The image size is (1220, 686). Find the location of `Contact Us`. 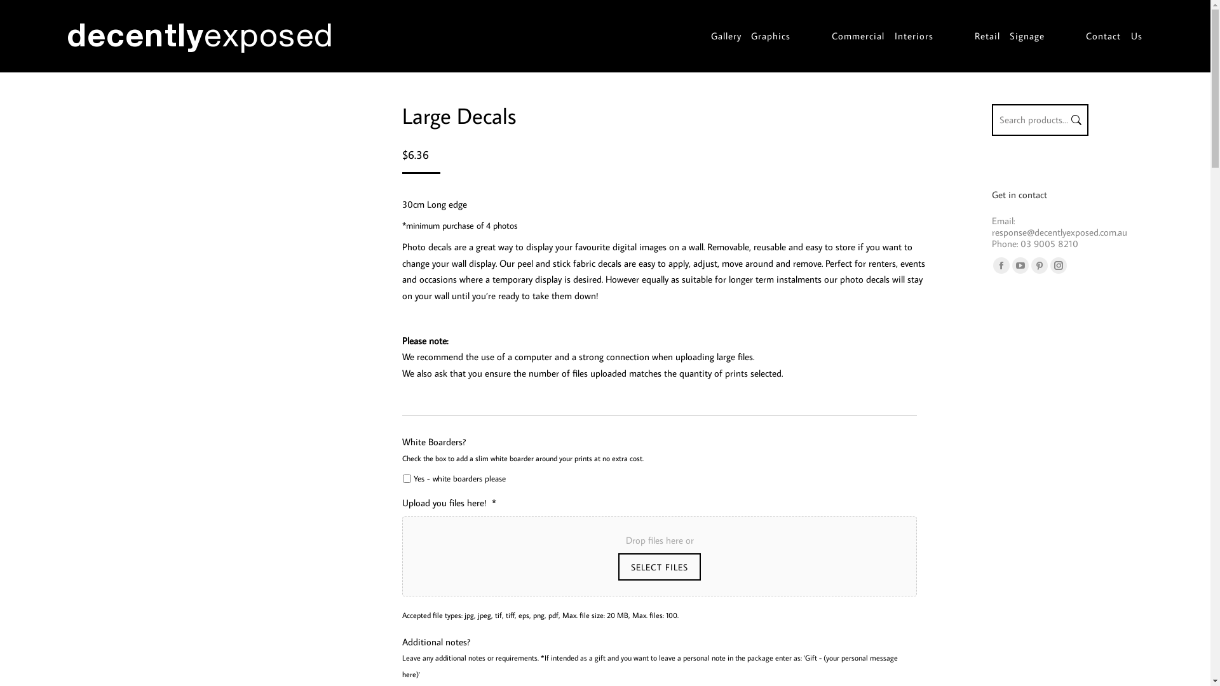

Contact Us is located at coordinates (1115, 36).